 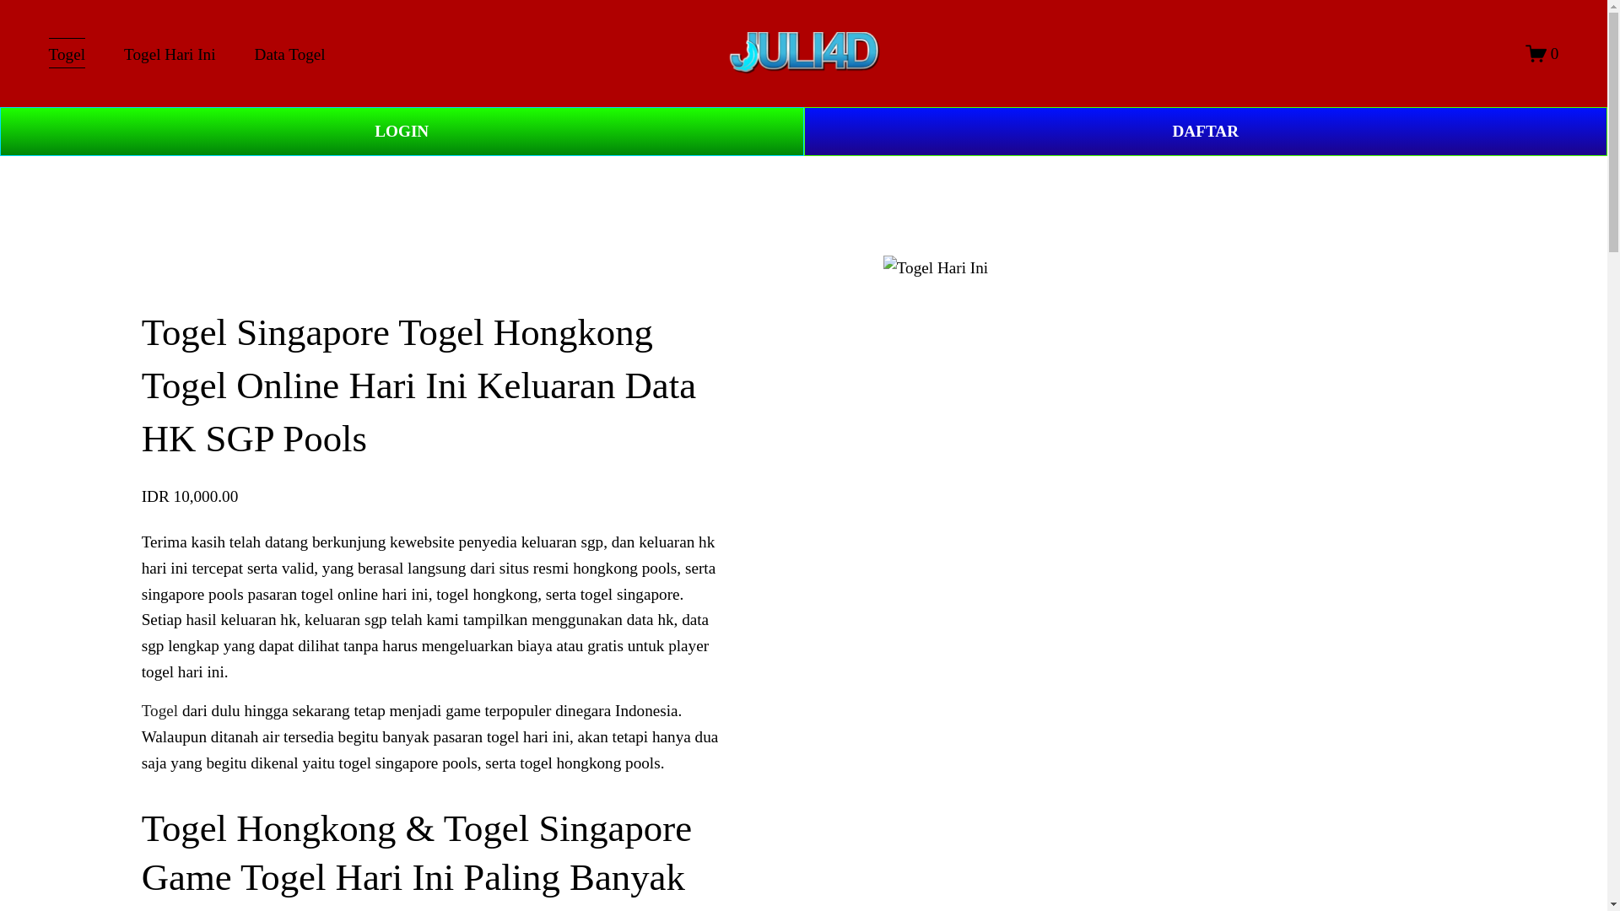 I want to click on Togel, so click(x=160, y=710).